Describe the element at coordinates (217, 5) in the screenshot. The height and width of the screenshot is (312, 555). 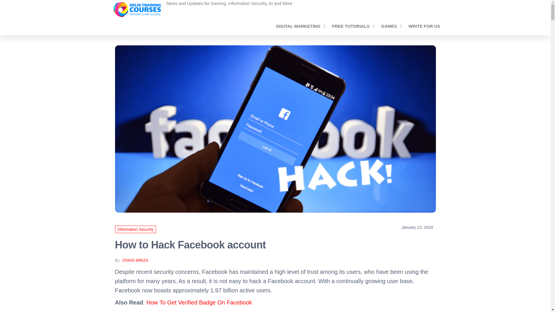
I see `Gaming News and Updates` at that location.